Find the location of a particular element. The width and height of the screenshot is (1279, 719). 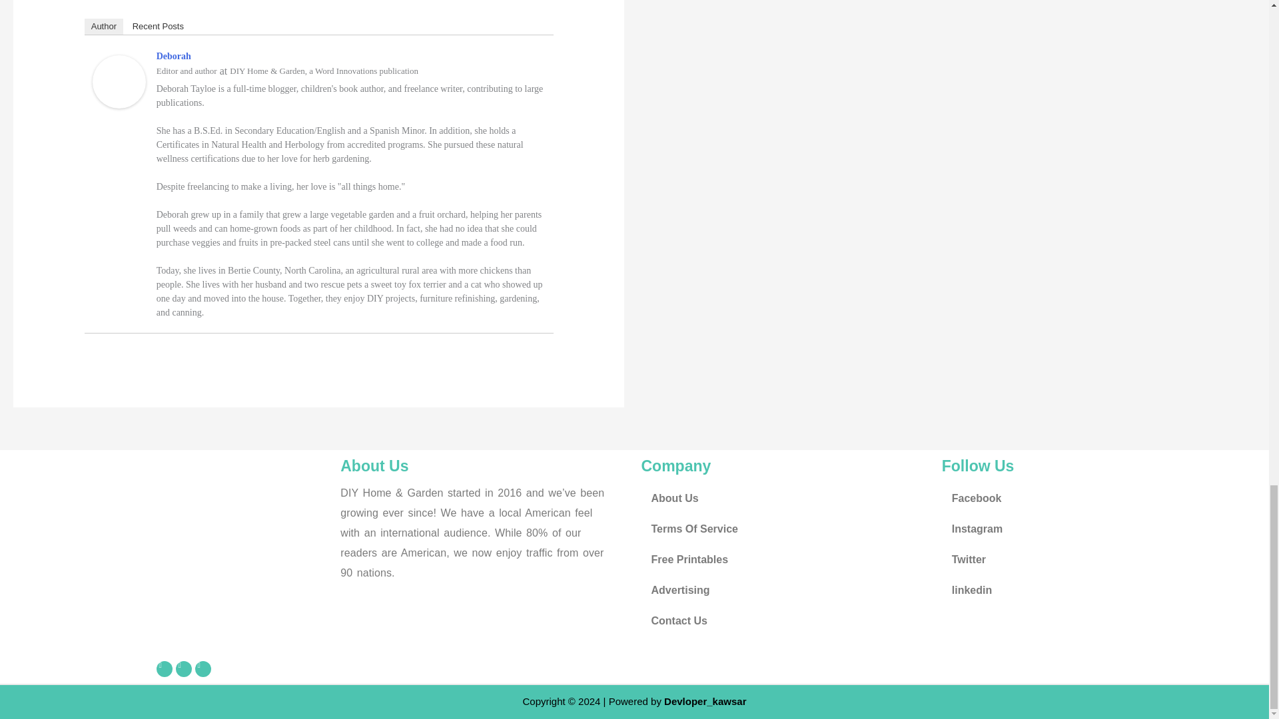

Author is located at coordinates (103, 27).